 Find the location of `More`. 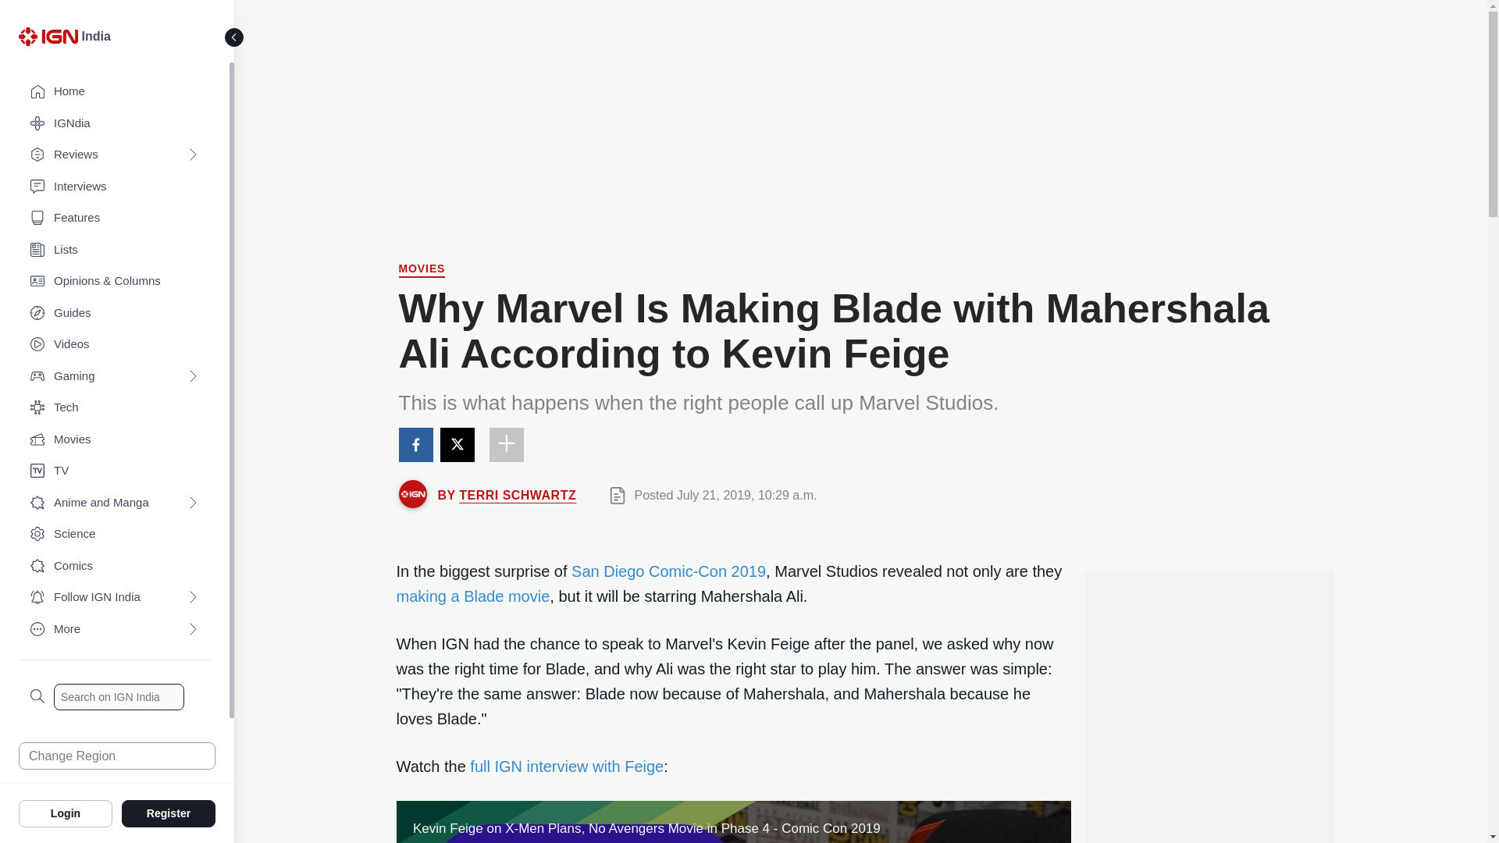

More is located at coordinates (114, 629).